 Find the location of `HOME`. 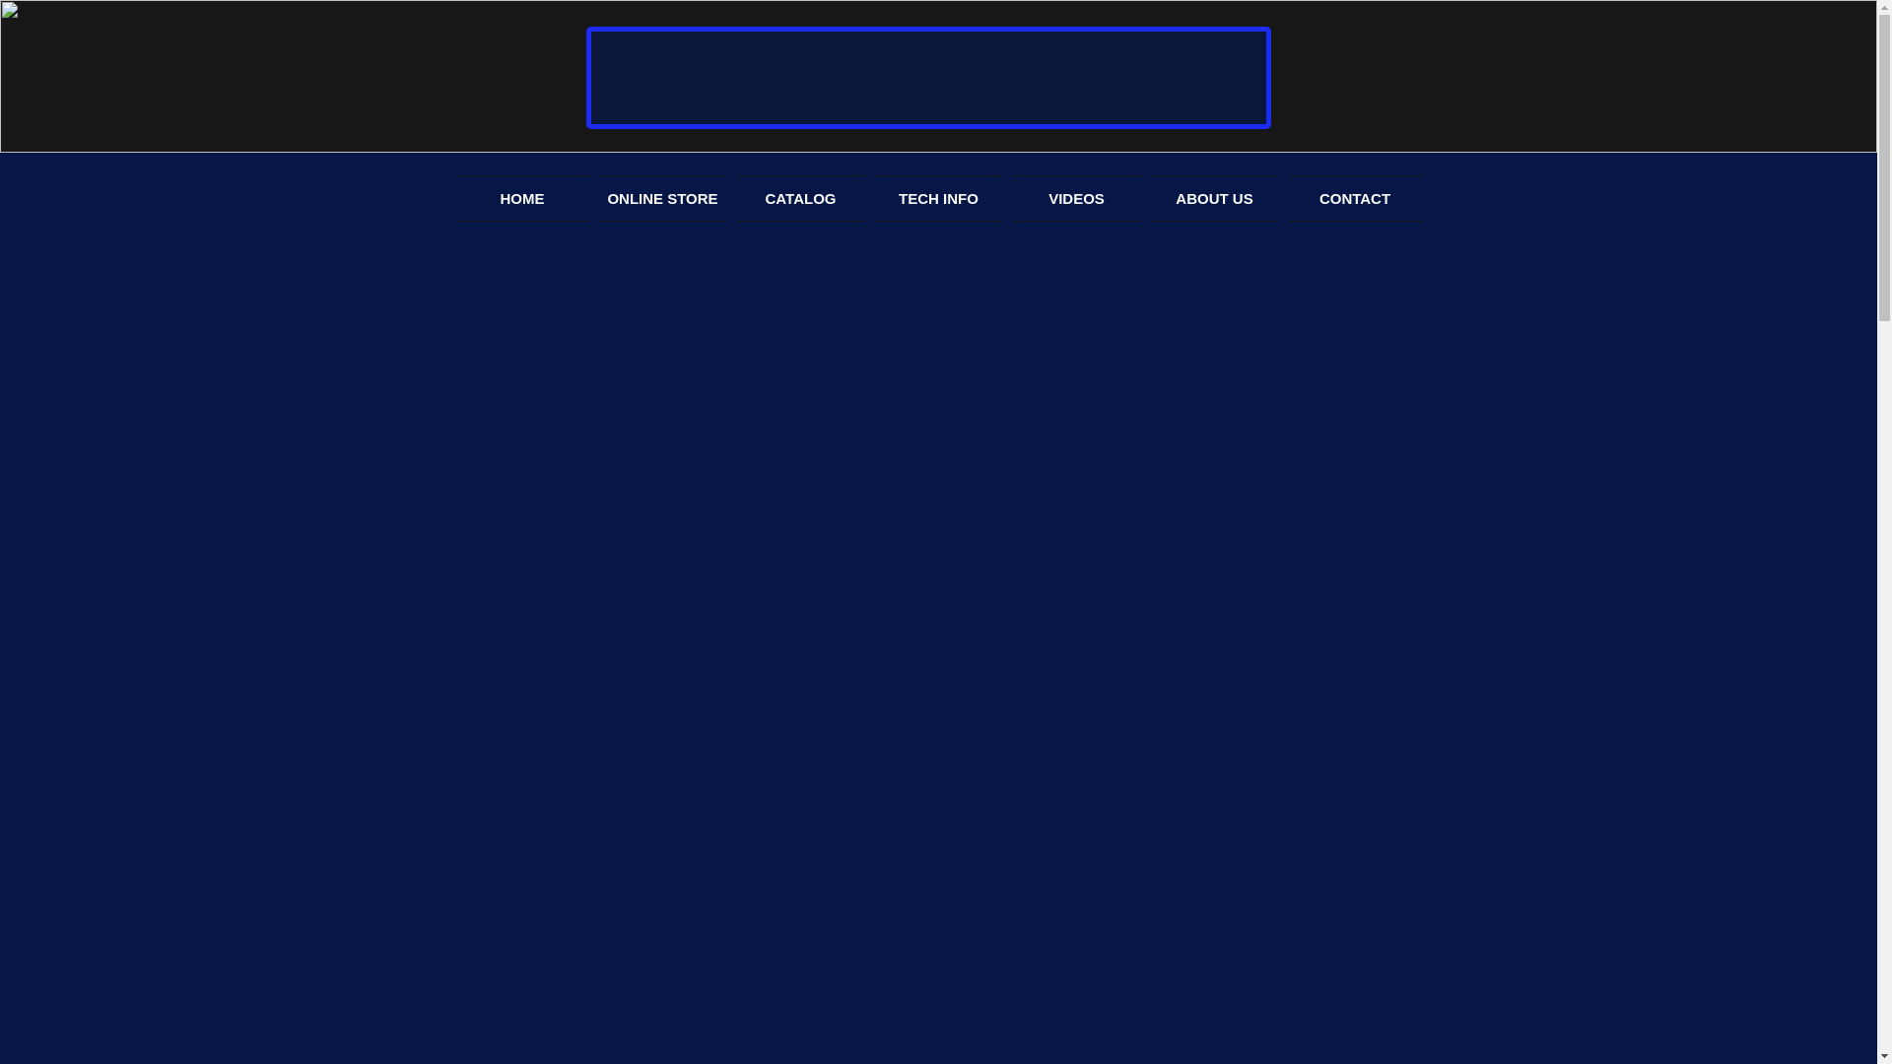

HOME is located at coordinates (524, 198).